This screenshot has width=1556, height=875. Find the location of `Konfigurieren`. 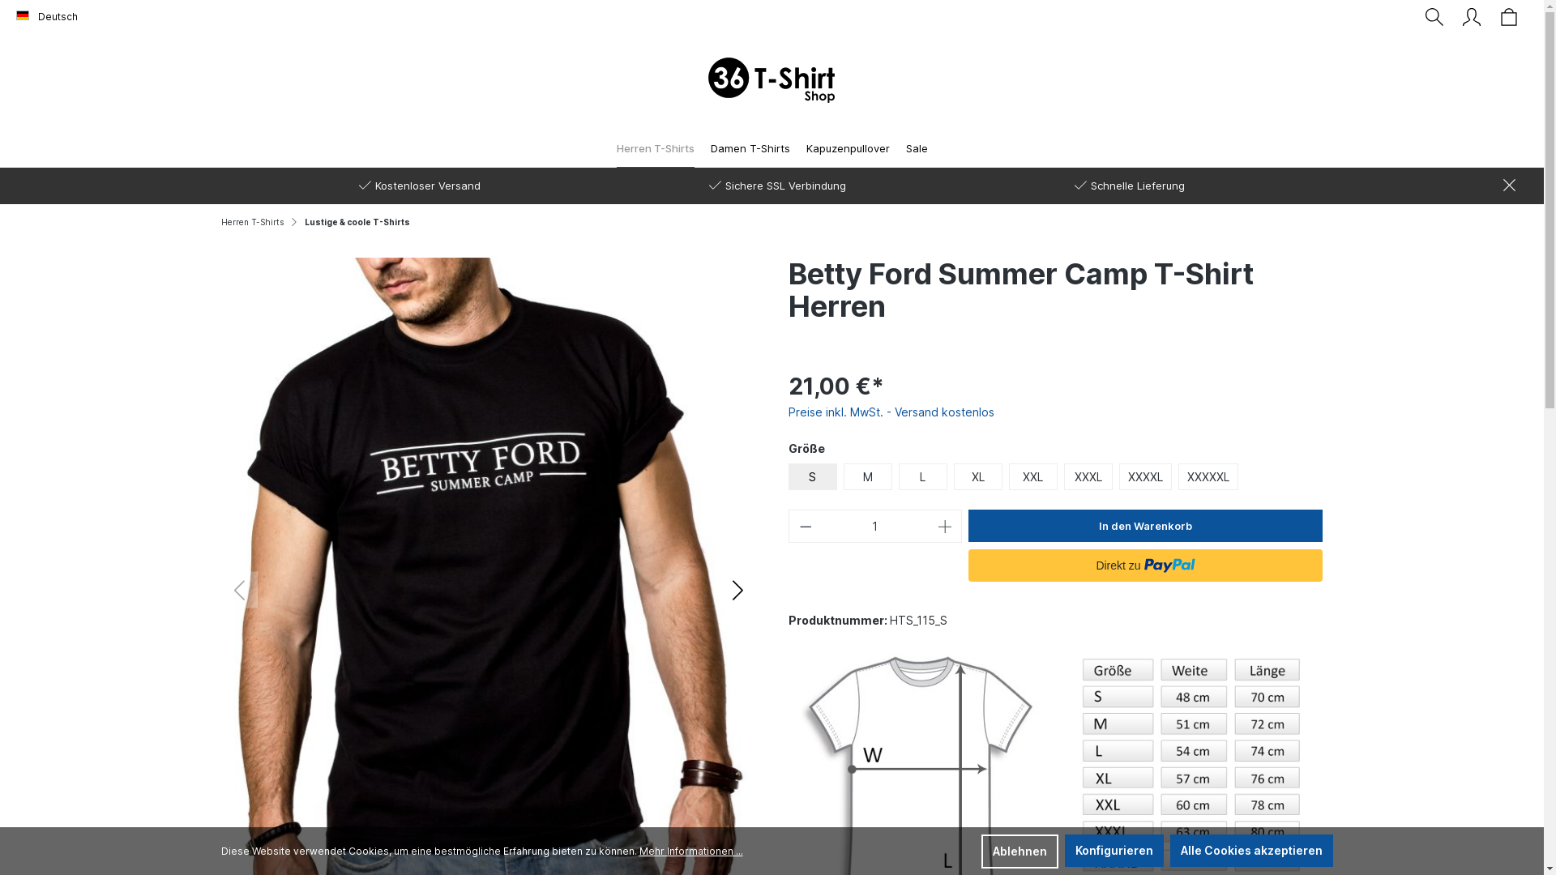

Konfigurieren is located at coordinates (1114, 851).